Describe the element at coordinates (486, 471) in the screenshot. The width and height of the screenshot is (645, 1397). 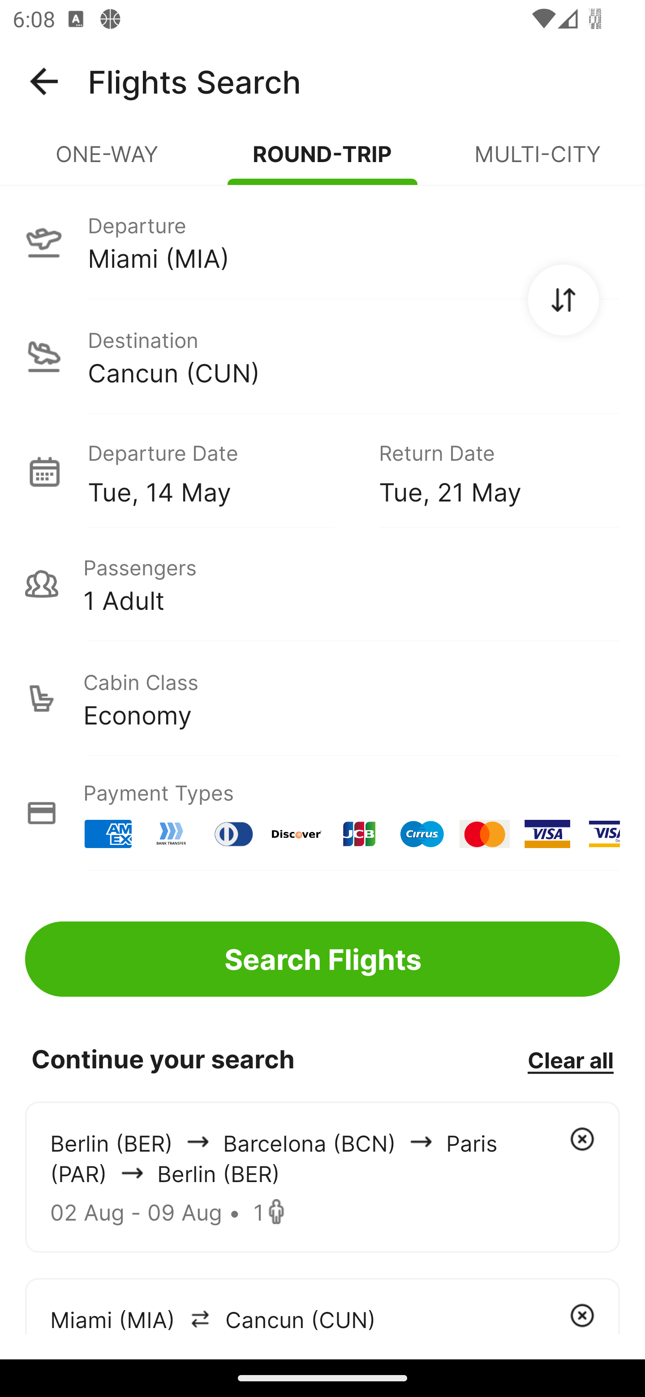
I see `Return Date Tue, 21 May` at that location.